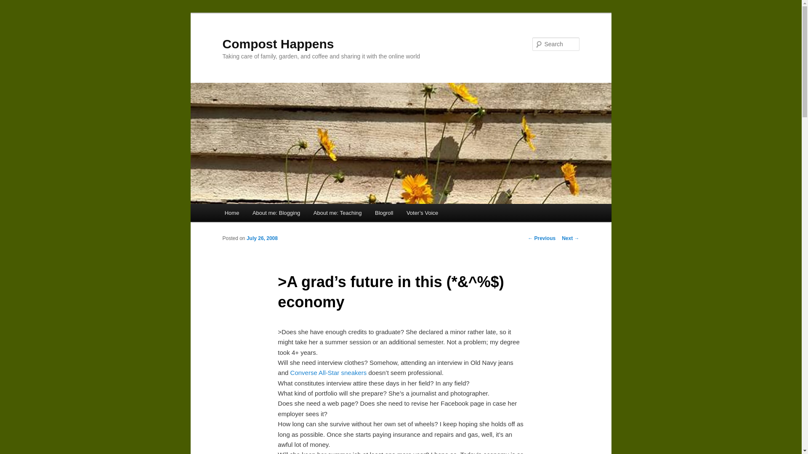  Describe the element at coordinates (338, 213) in the screenshot. I see `About me: Teaching` at that location.